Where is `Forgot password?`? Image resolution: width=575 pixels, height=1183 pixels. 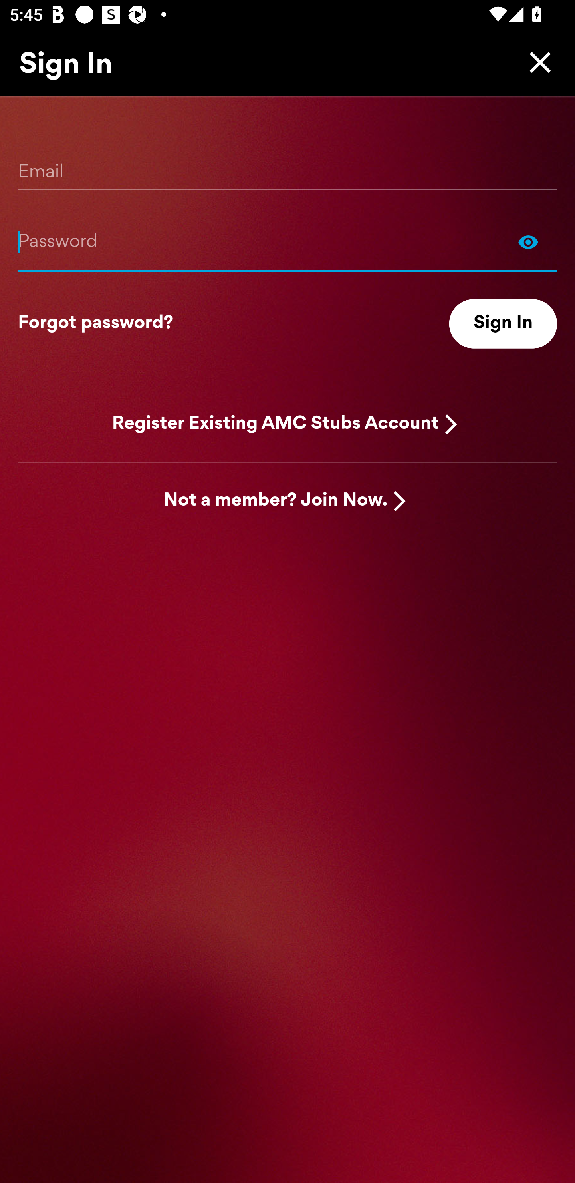
Forgot password? is located at coordinates (95, 324).